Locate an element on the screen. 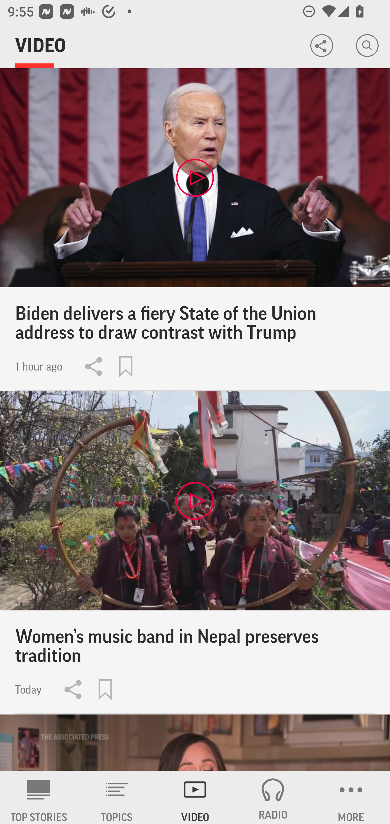 This screenshot has width=390, height=824. VIDEO is located at coordinates (195, 797).